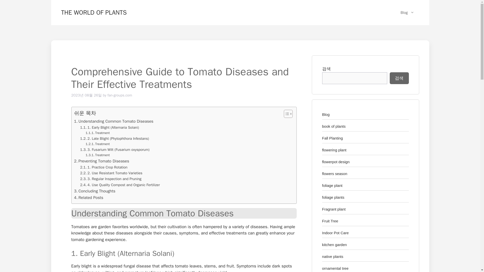  What do you see at coordinates (334, 150) in the screenshot?
I see `flowering plant` at bounding box center [334, 150].